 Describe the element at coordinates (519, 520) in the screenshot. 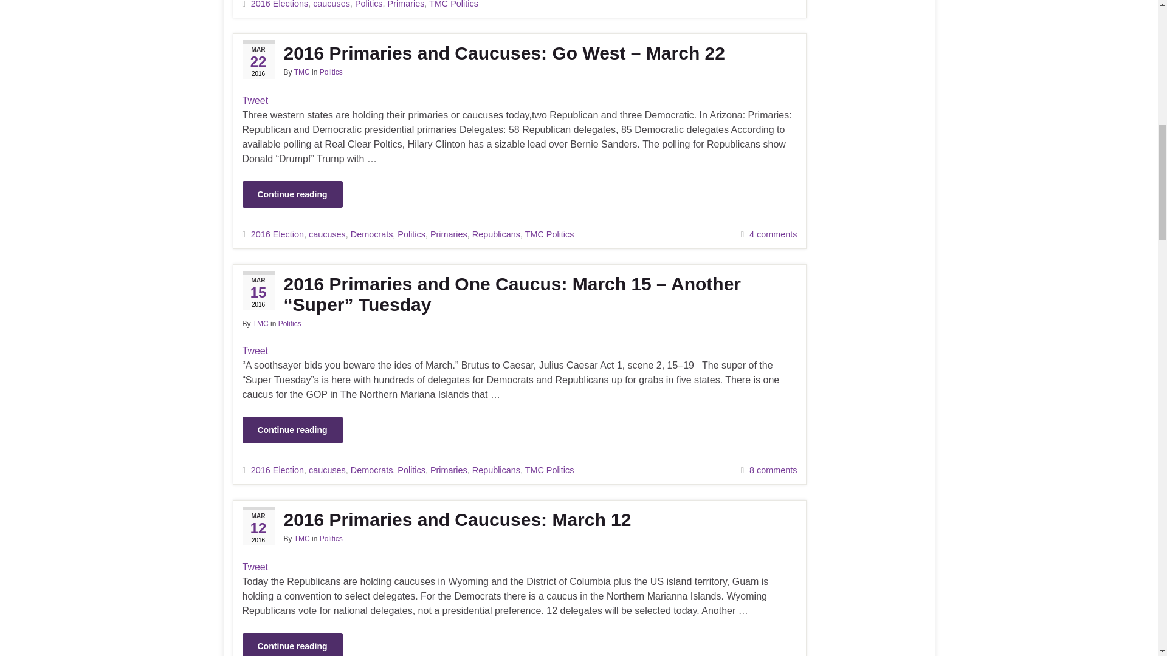

I see `Permalink to 2016 Primaries and Caucuses: March 12` at that location.